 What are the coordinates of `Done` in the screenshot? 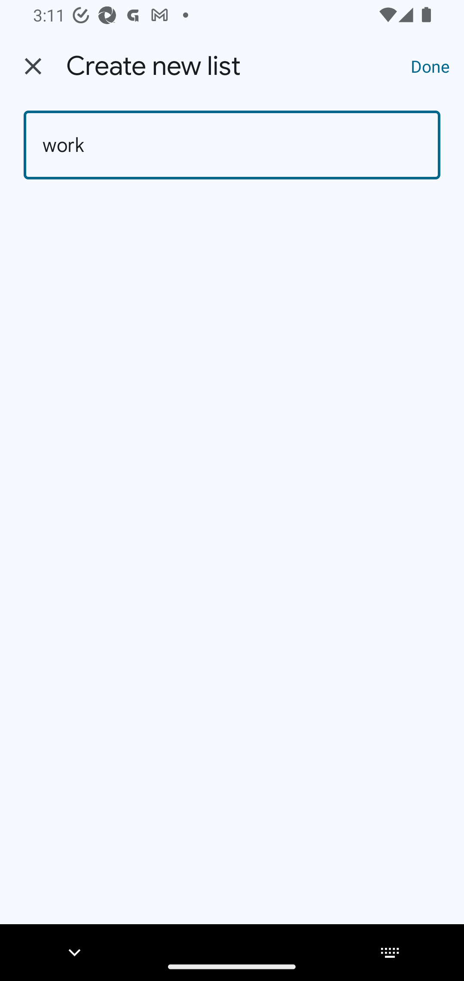 It's located at (430, 66).